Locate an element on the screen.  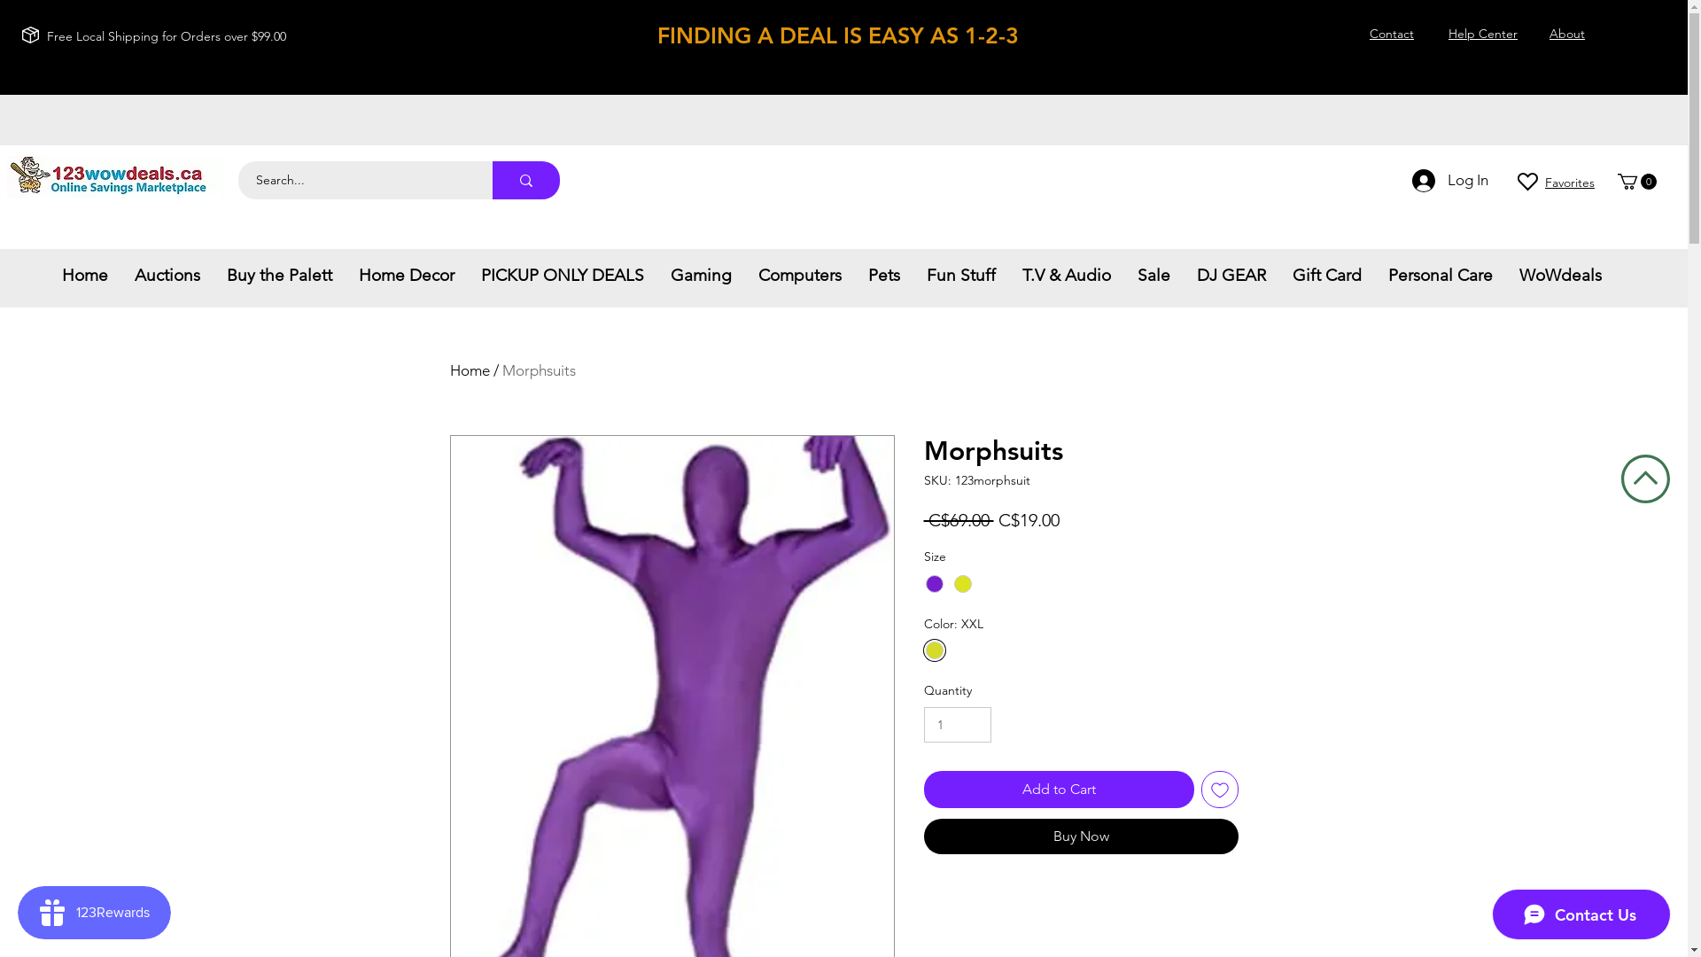
DJ GEAR is located at coordinates (1231, 276).